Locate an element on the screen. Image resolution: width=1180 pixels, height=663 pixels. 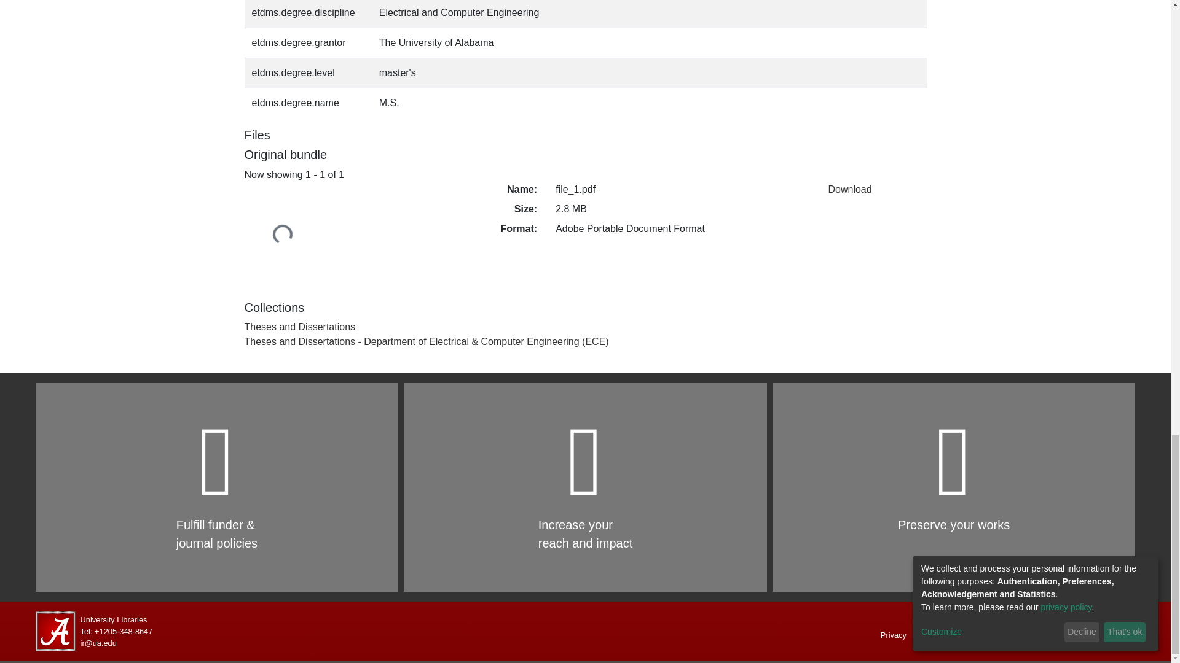
Accessibility is located at coordinates (1017, 635).